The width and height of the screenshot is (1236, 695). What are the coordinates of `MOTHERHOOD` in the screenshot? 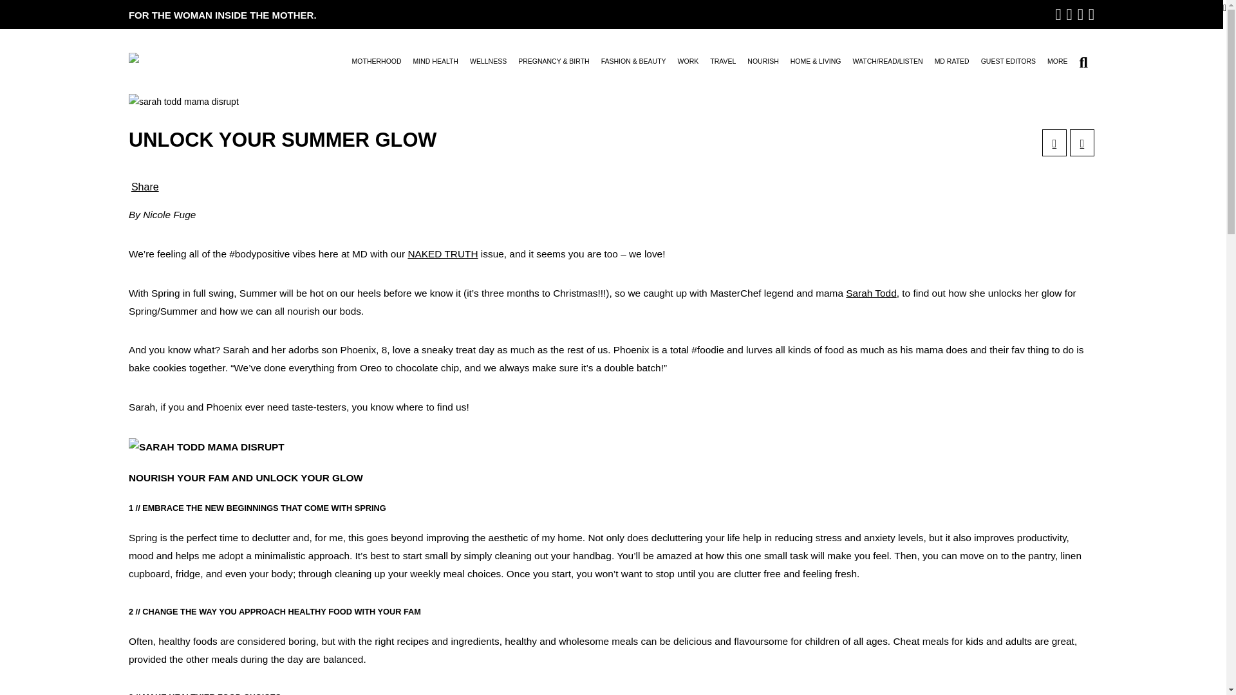 It's located at (377, 65).